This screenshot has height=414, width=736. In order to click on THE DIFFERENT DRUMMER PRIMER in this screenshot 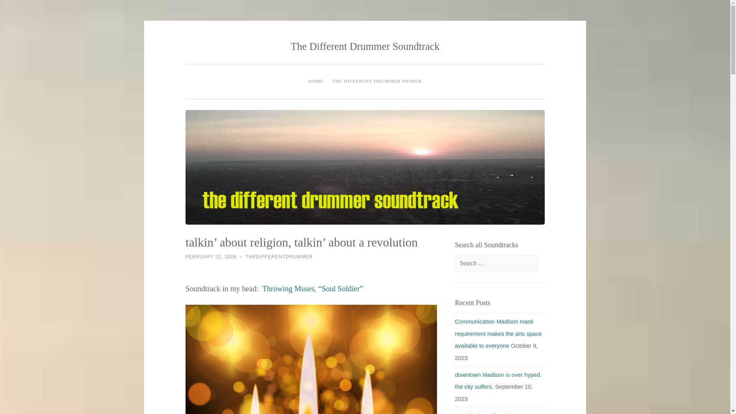, I will do `click(376, 82)`.